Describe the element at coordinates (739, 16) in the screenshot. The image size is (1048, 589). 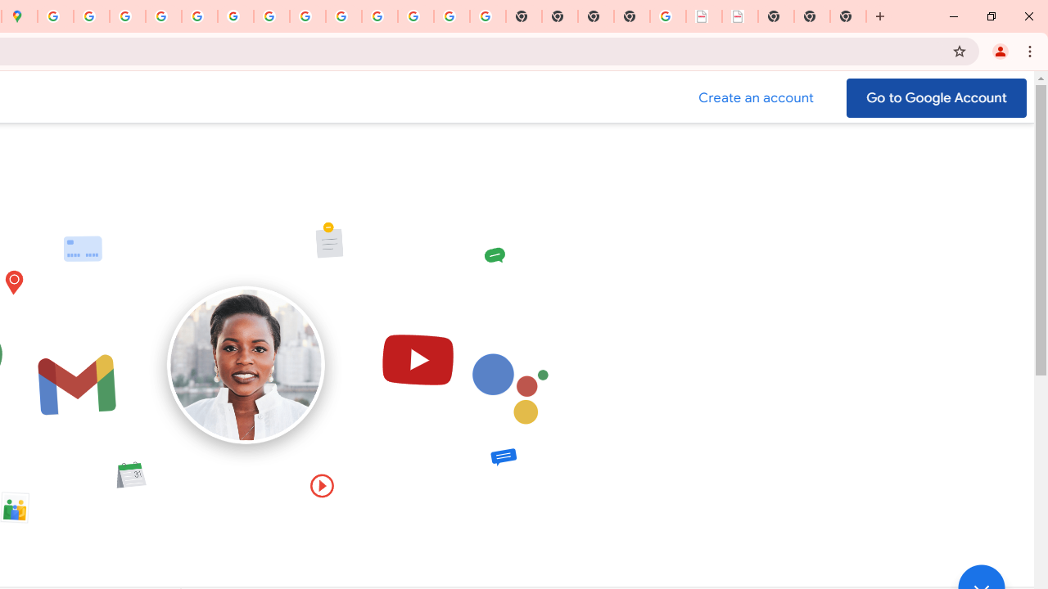
I see `BAE Systems Brasil | BAE Systems` at that location.